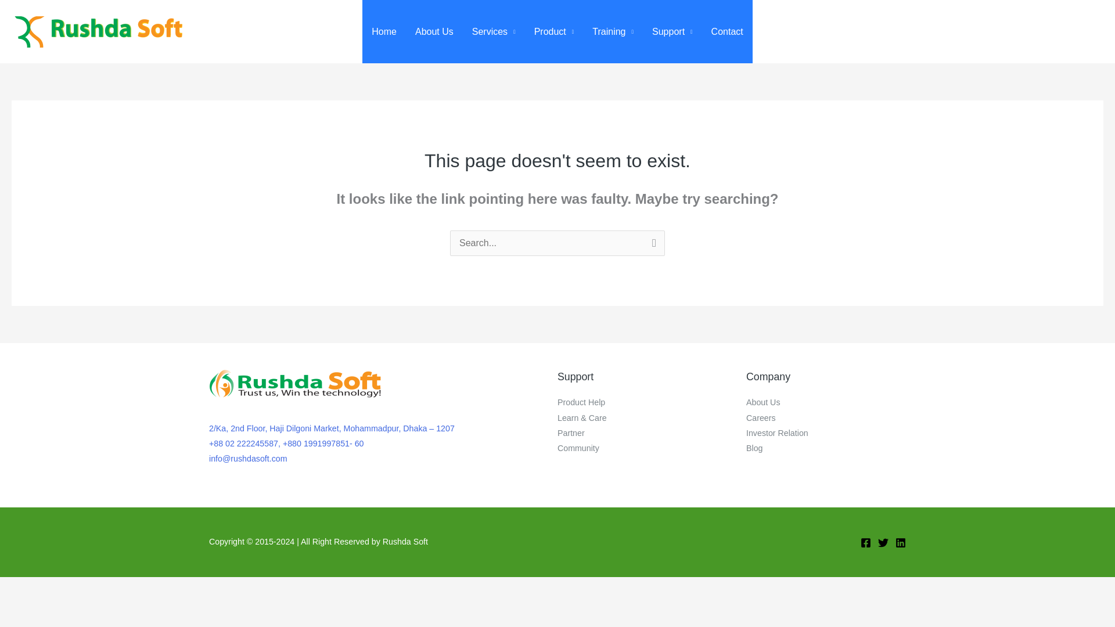 This screenshot has height=627, width=1115. I want to click on Home, so click(384, 31).